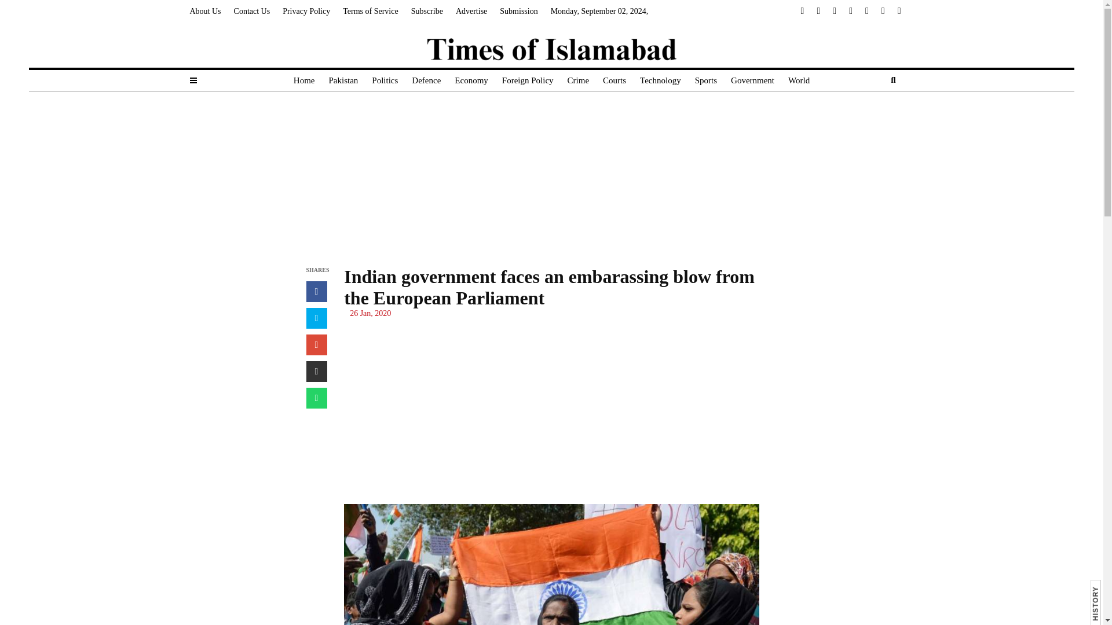  Describe the element at coordinates (660, 80) in the screenshot. I see `Technology` at that location.